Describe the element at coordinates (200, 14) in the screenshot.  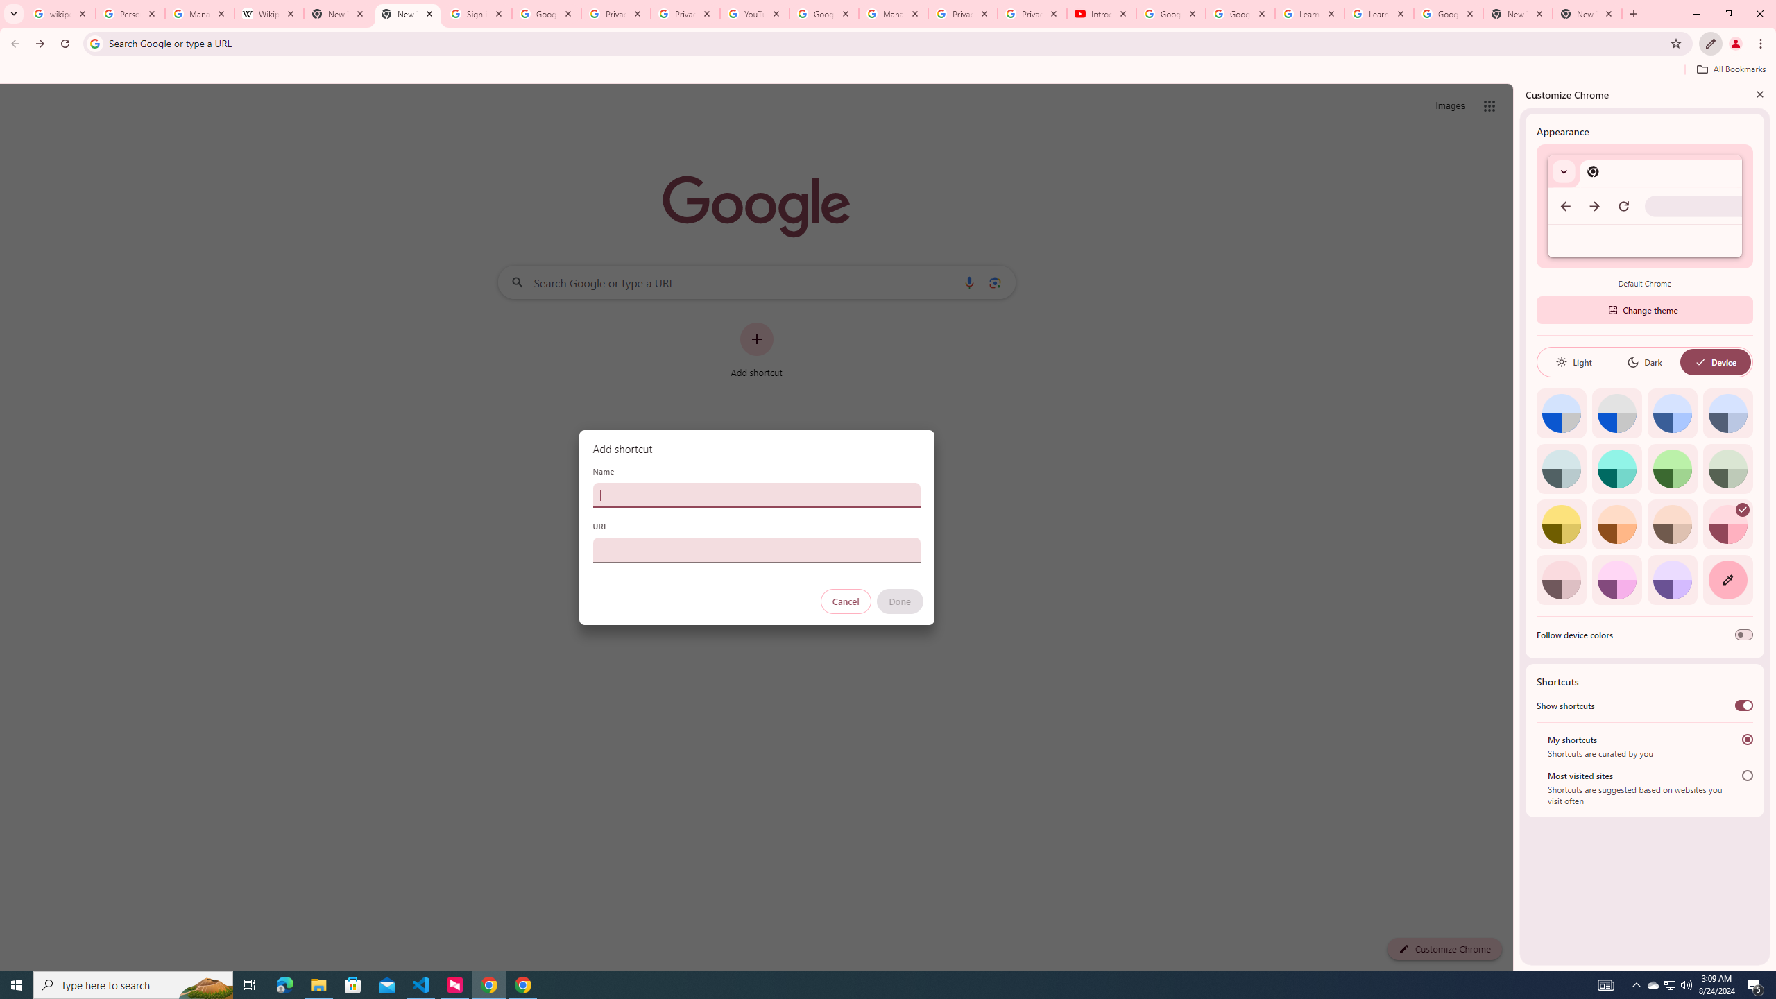
I see `Manage your Location History - Google Search Help` at that location.